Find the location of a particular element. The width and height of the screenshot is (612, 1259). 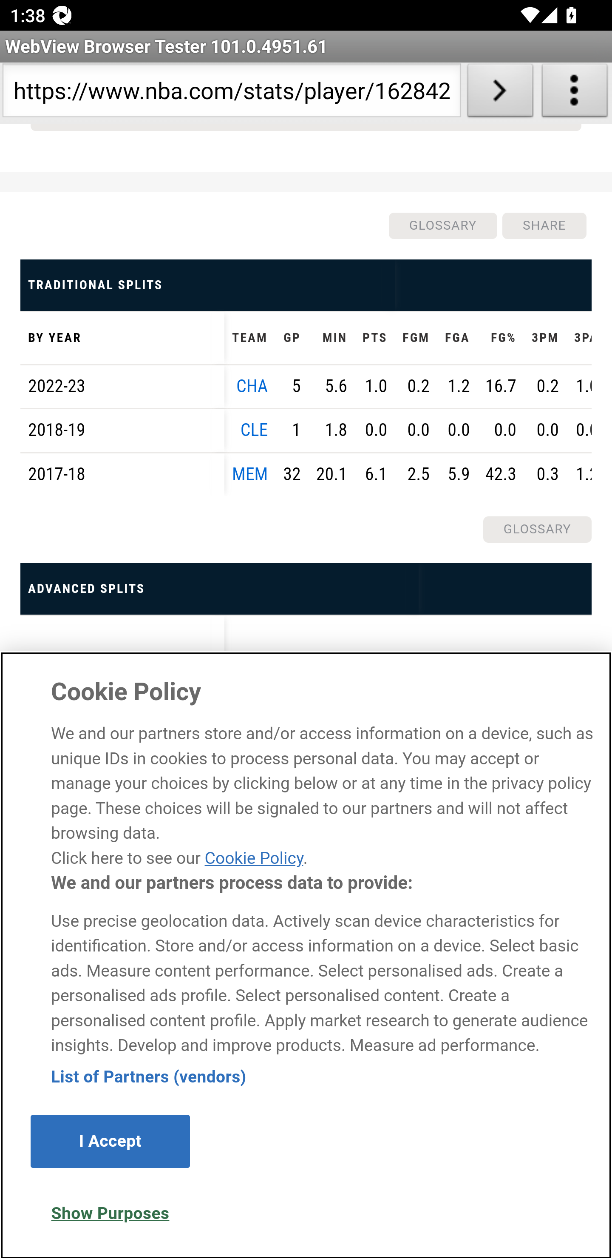

BY YEAR is located at coordinates (122, 339).